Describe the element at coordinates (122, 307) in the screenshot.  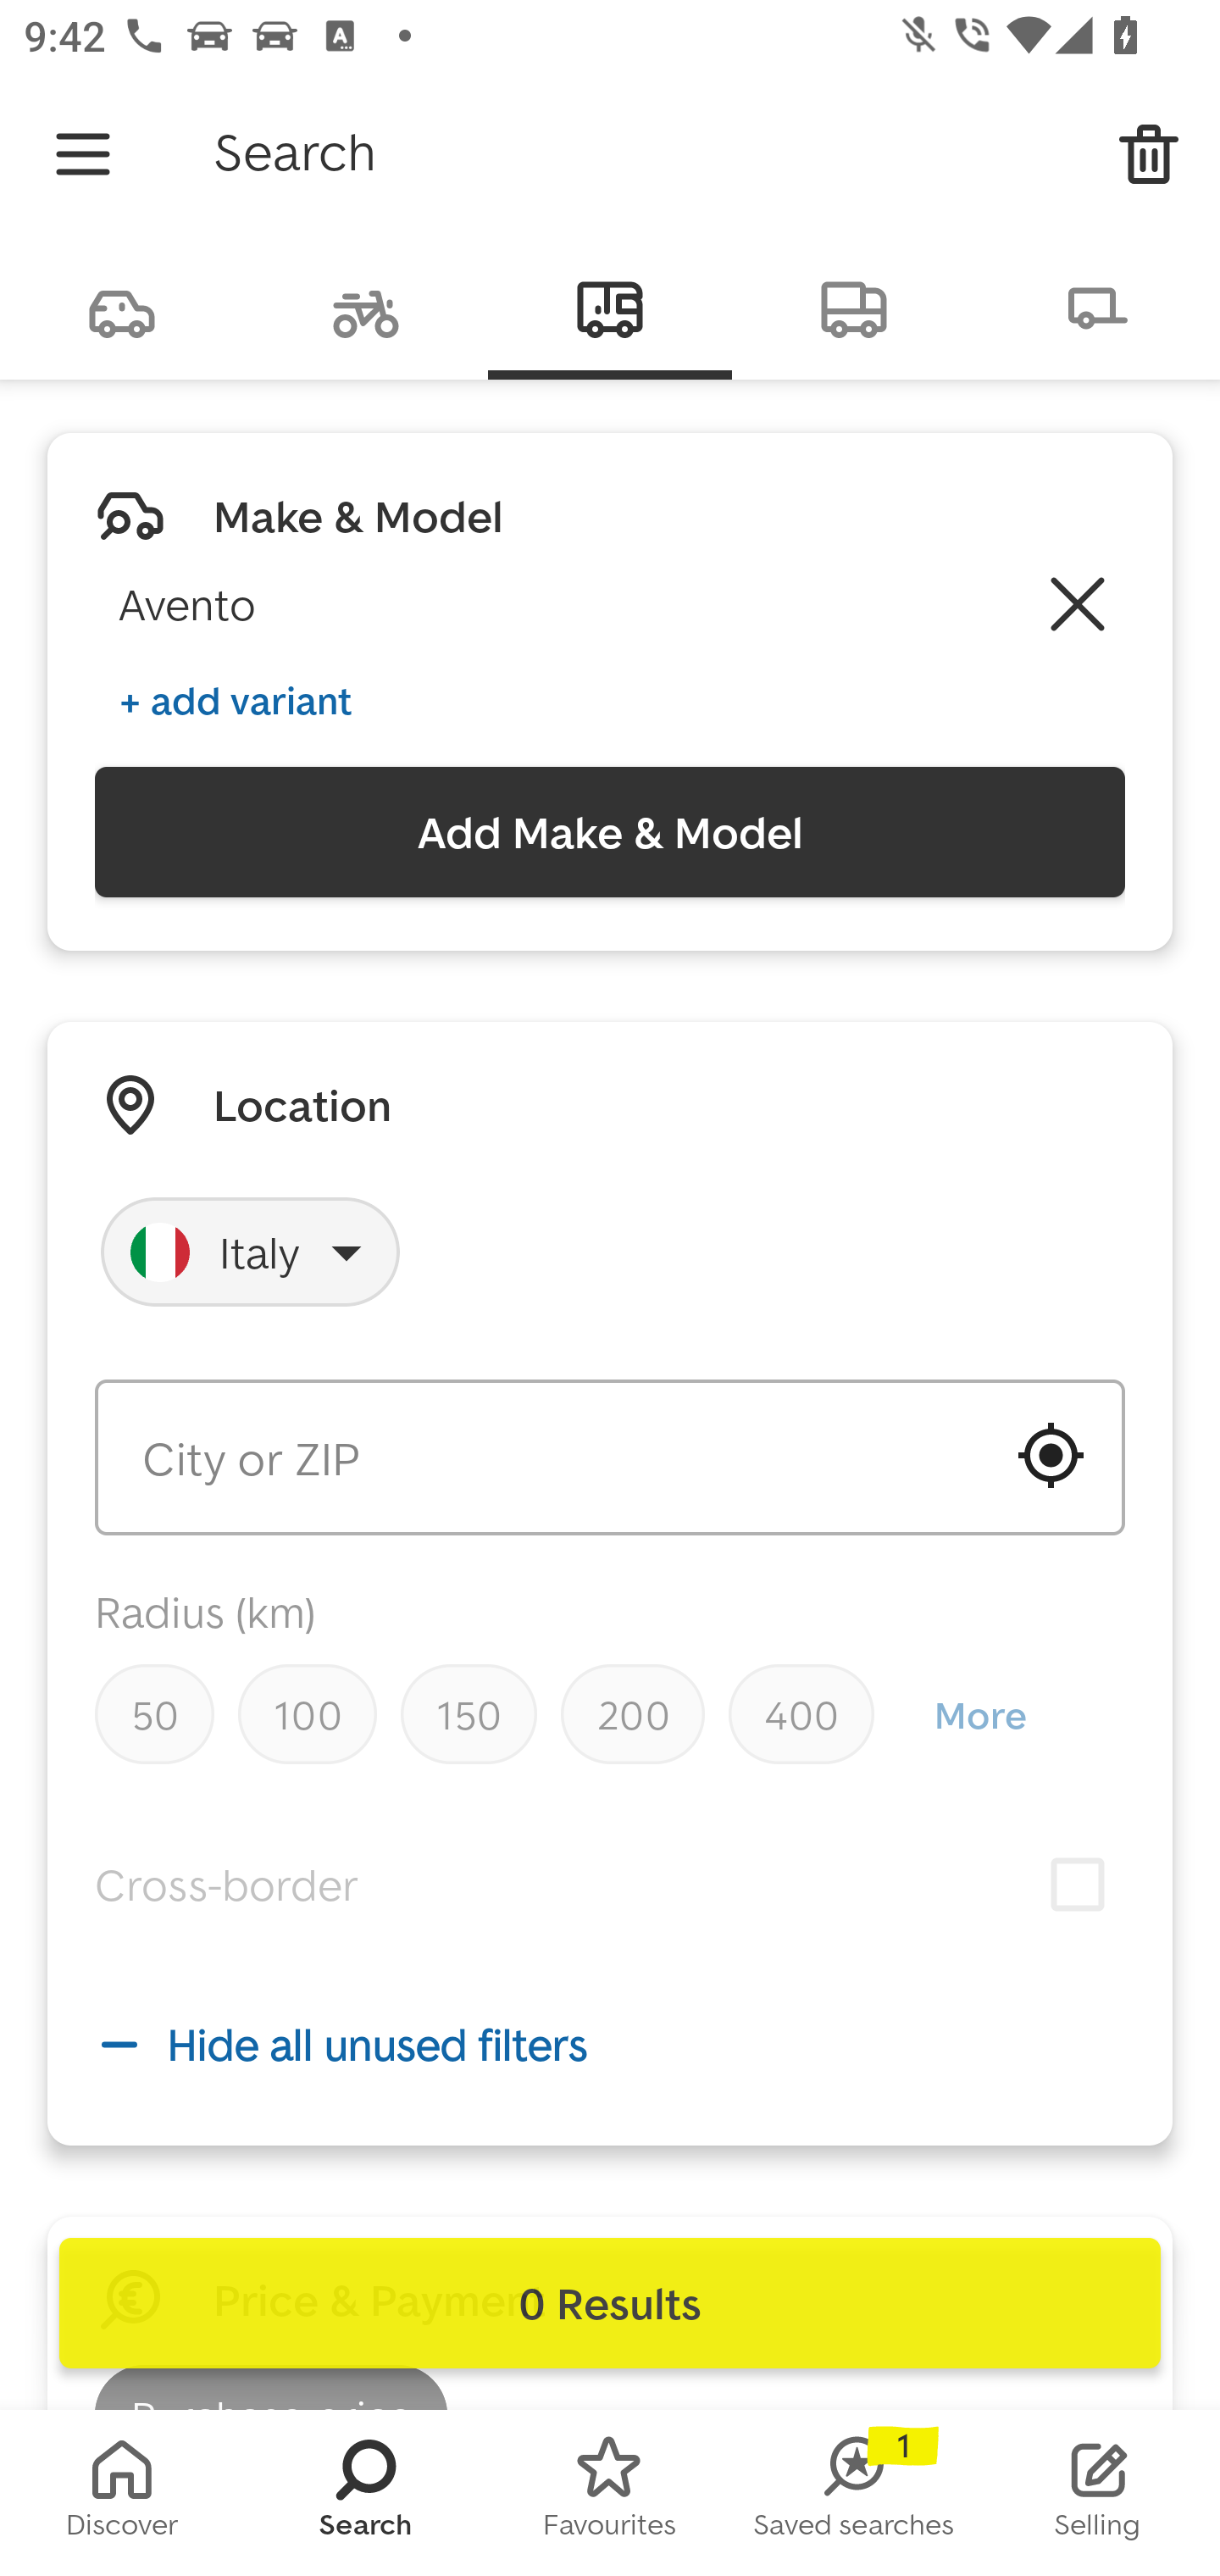
I see `CAR_SEARCH` at that location.